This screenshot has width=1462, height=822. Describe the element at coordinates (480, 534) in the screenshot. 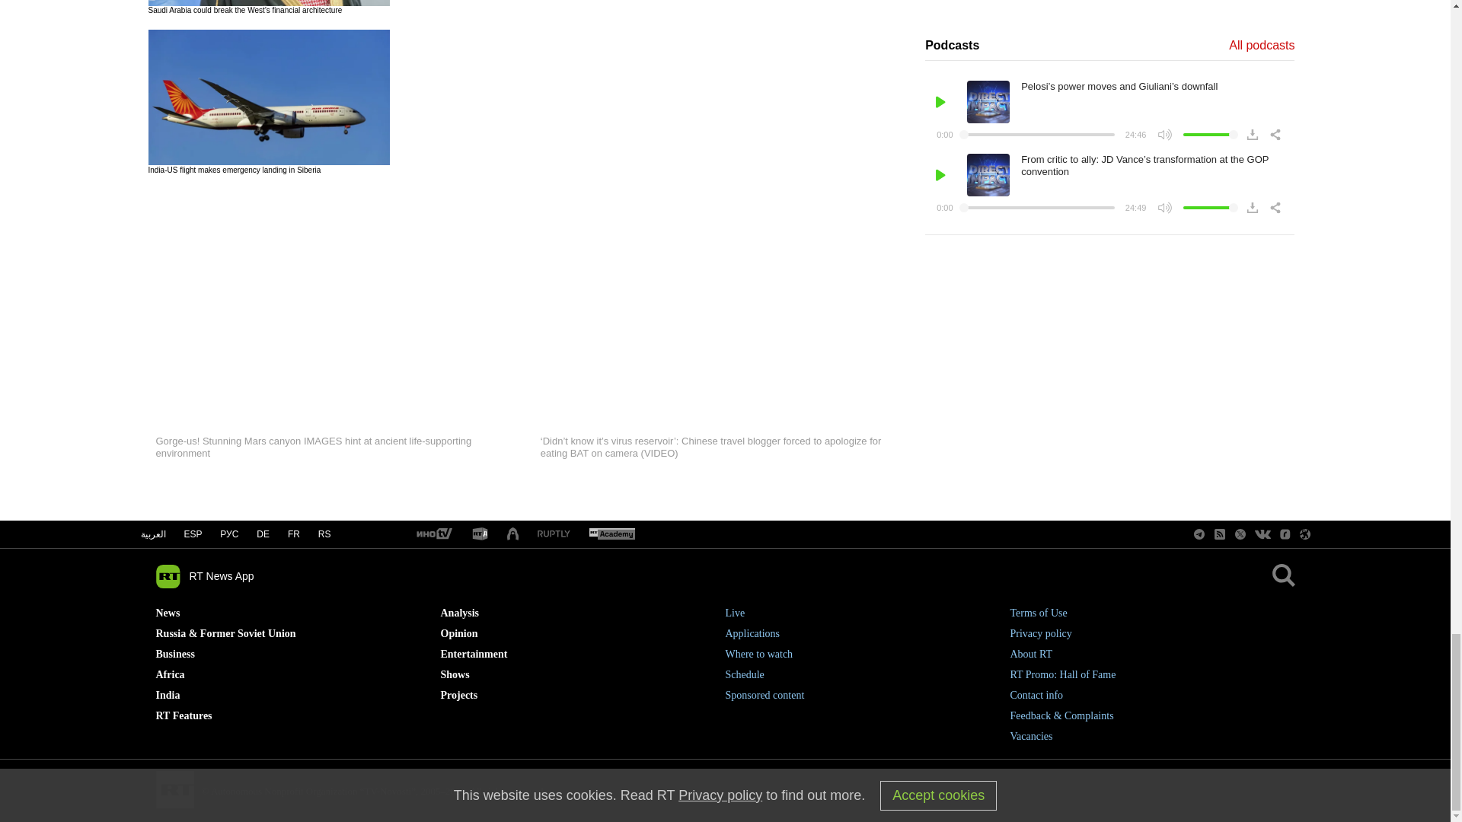

I see `RT ` at that location.